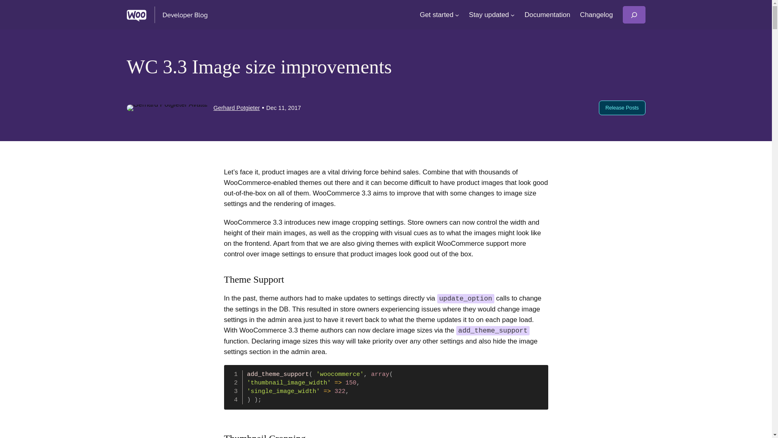  What do you see at coordinates (437, 15) in the screenshot?
I see `Get started` at bounding box center [437, 15].